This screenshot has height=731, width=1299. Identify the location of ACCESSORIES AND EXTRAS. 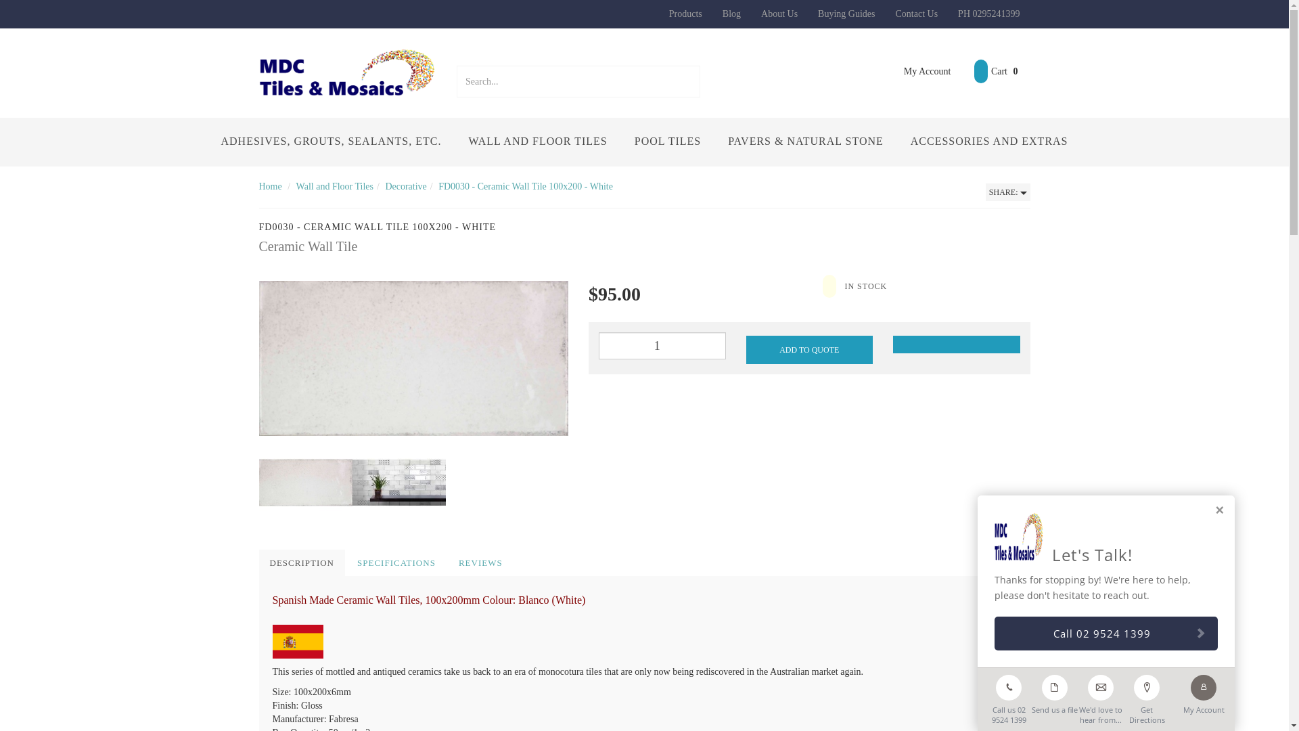
(989, 142).